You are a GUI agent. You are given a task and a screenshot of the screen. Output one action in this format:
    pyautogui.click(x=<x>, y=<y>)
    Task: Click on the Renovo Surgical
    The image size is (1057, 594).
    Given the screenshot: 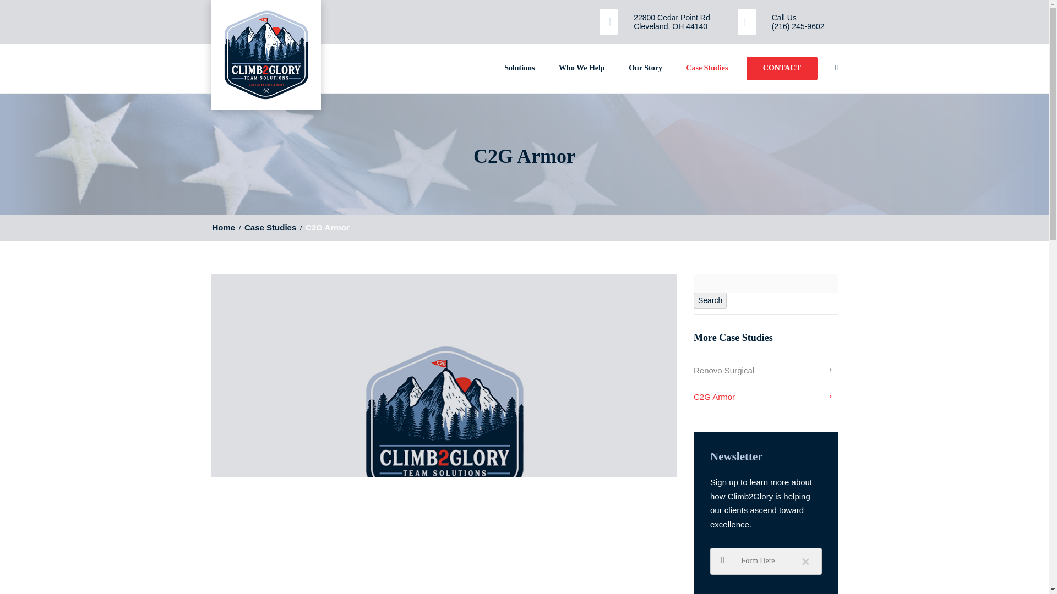 What is the action you would take?
    pyautogui.click(x=765, y=371)
    